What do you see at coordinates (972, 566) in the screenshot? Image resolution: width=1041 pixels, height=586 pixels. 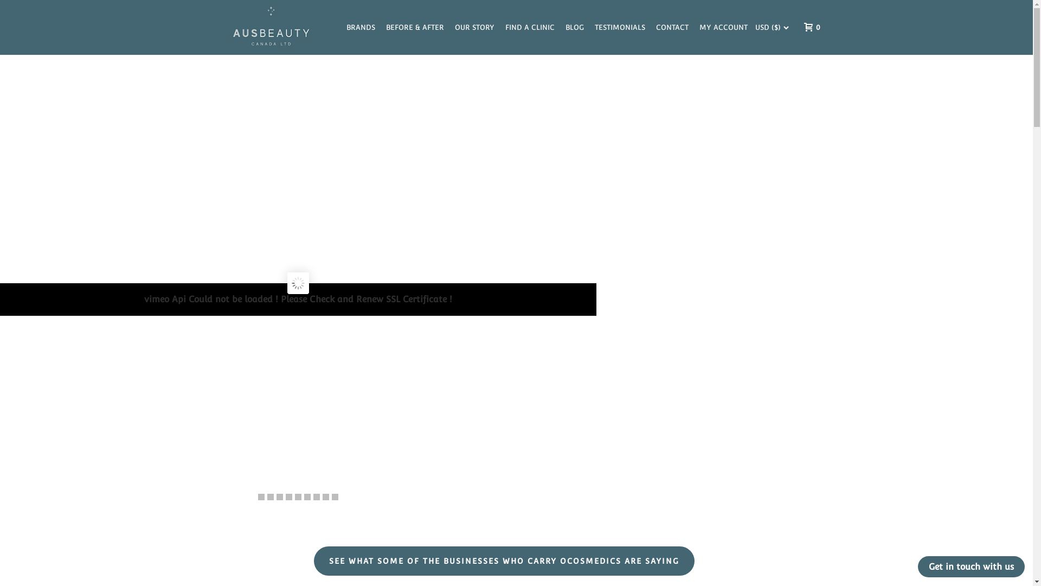 I see `Get in touch with us` at bounding box center [972, 566].